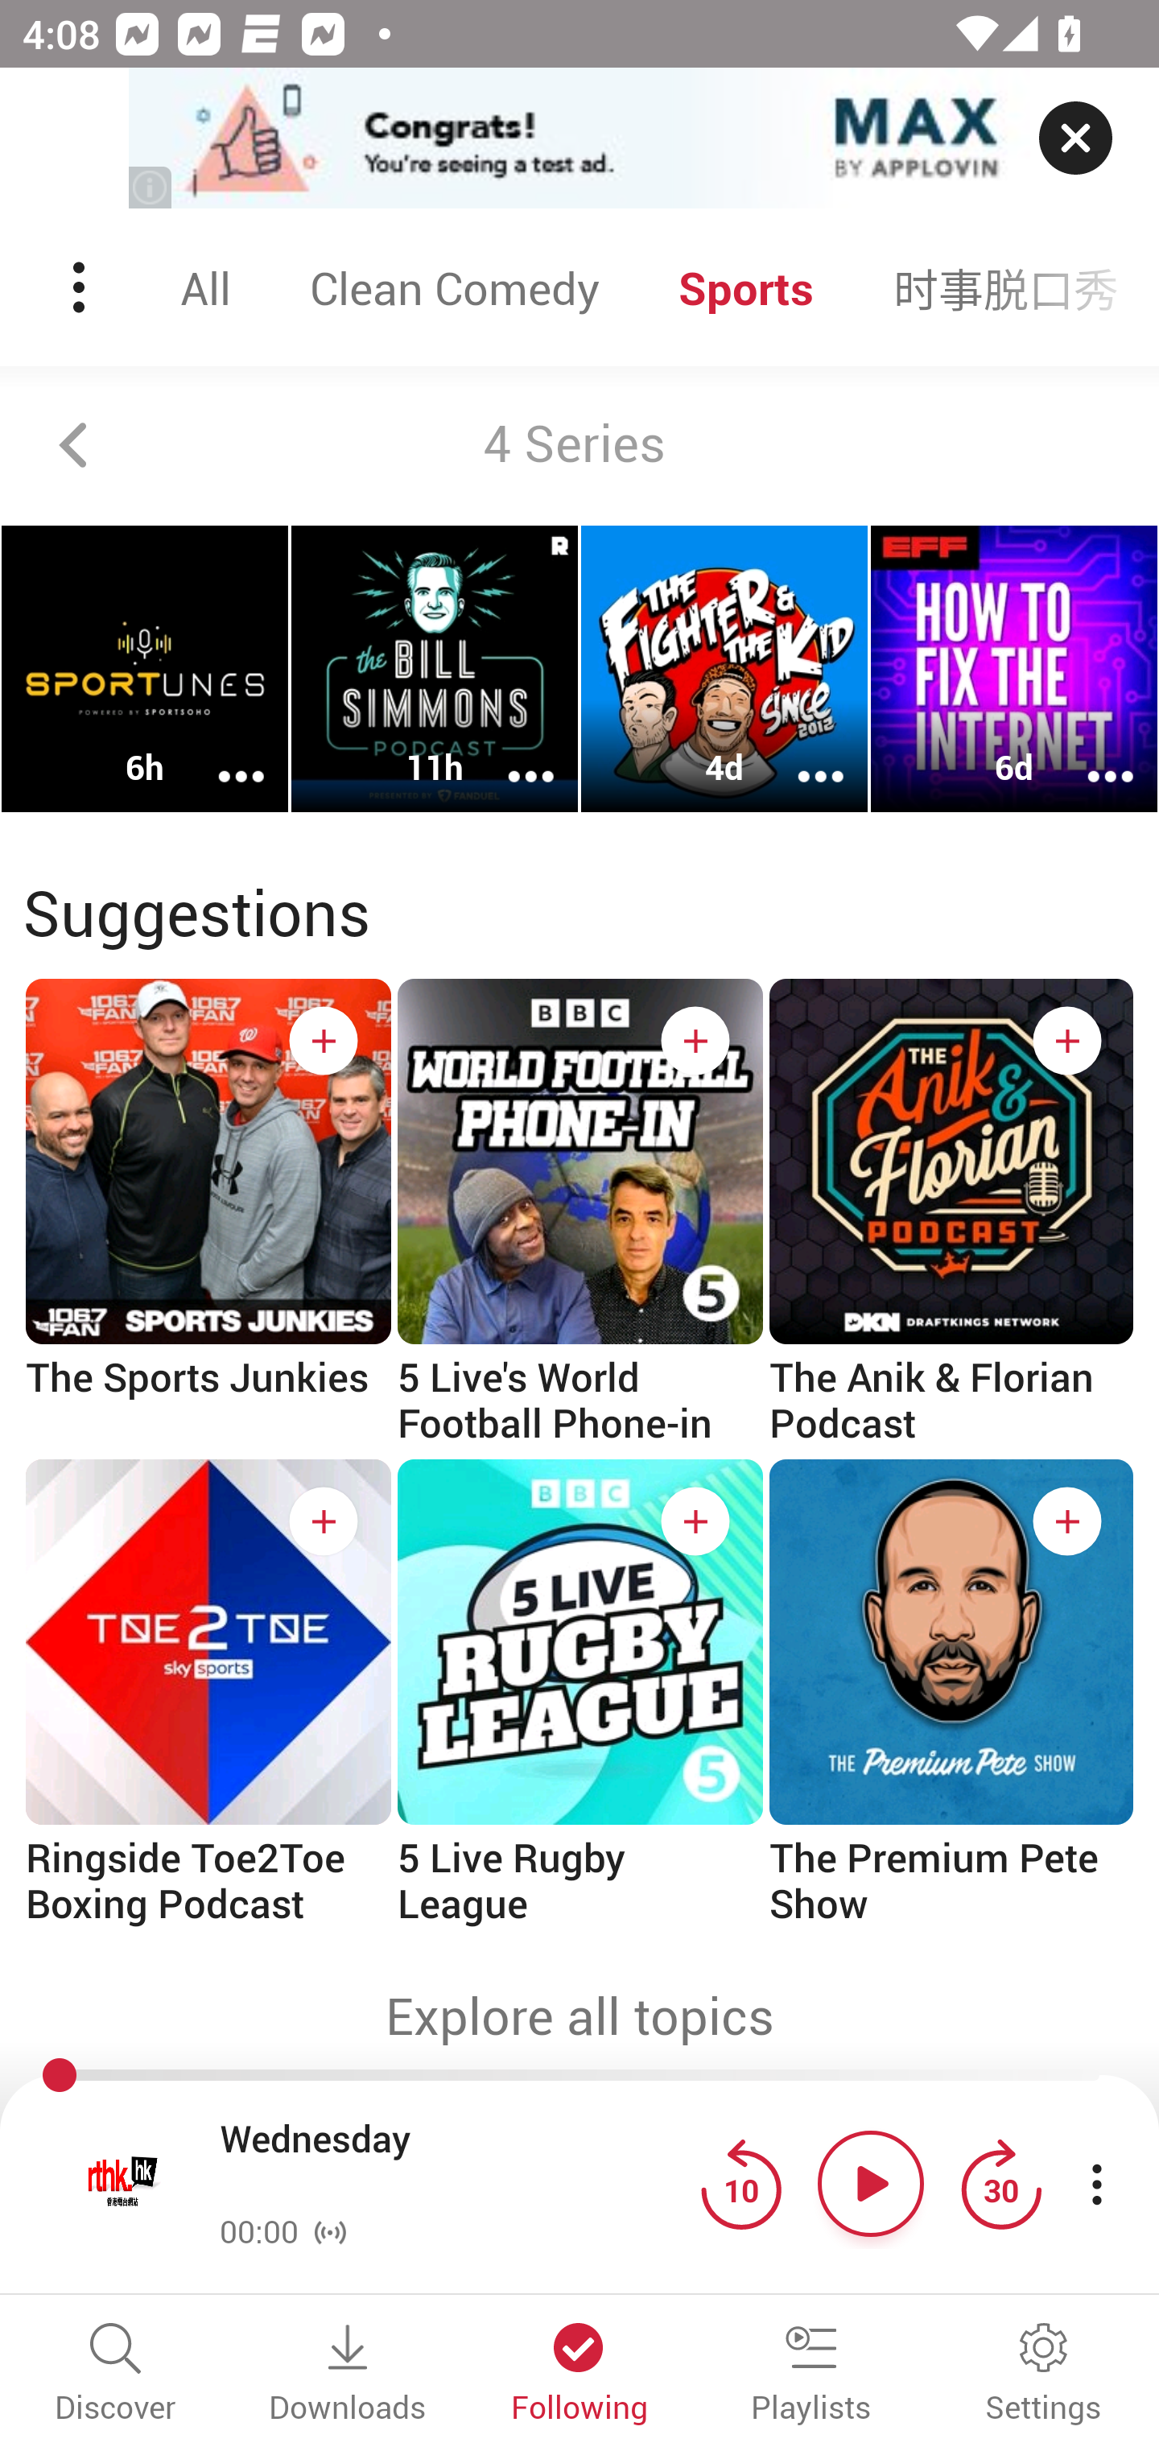  Describe the element at coordinates (800, 756) in the screenshot. I see `More options` at that location.